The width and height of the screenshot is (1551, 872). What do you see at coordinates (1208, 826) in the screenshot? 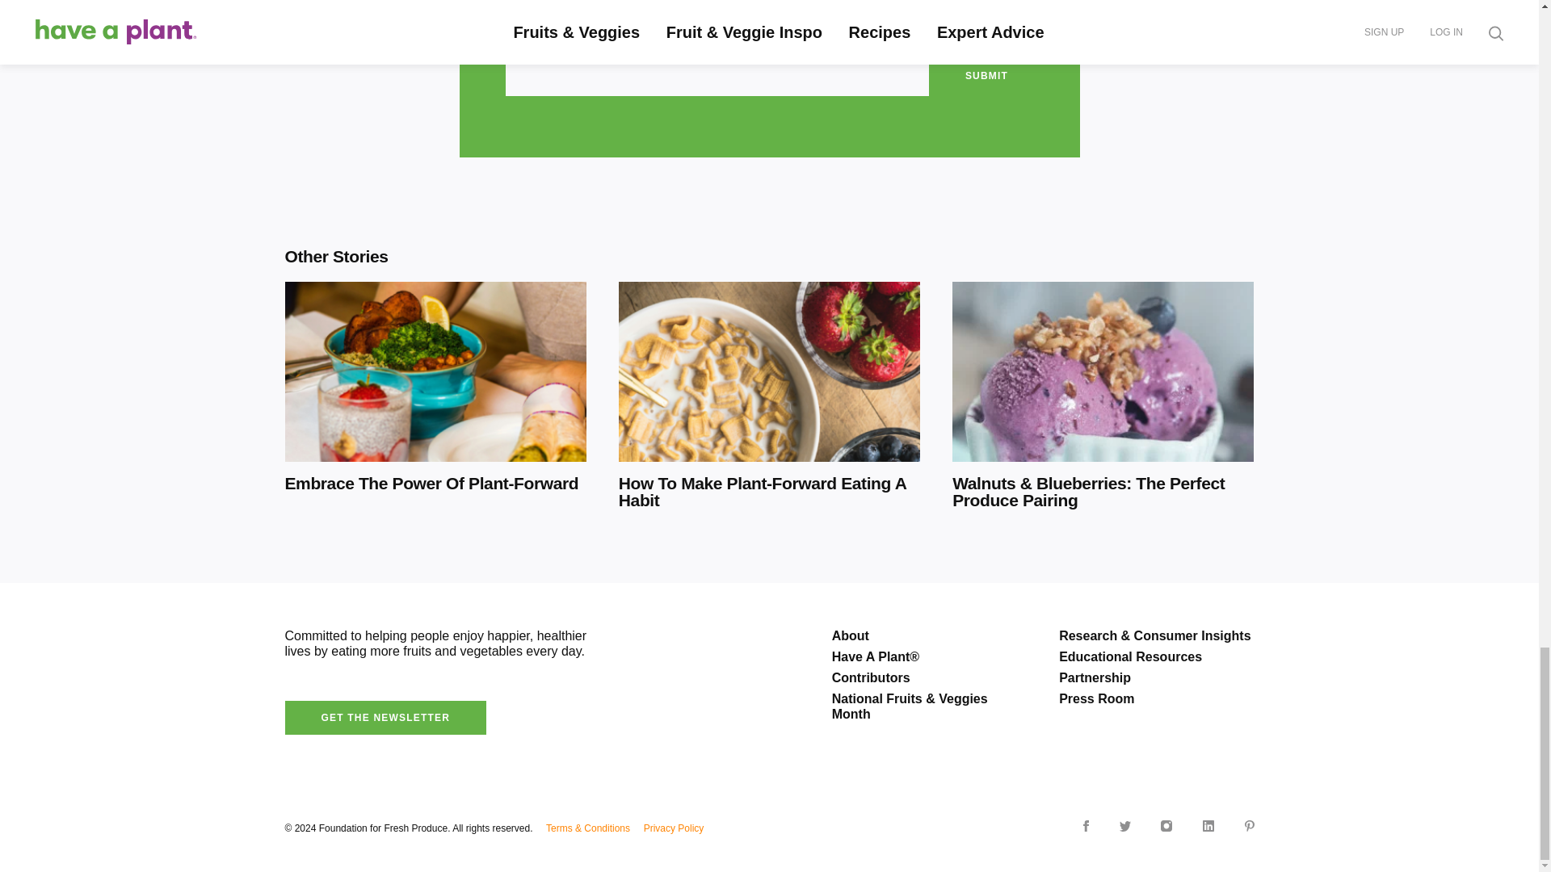
I see `LinkedIn` at bounding box center [1208, 826].